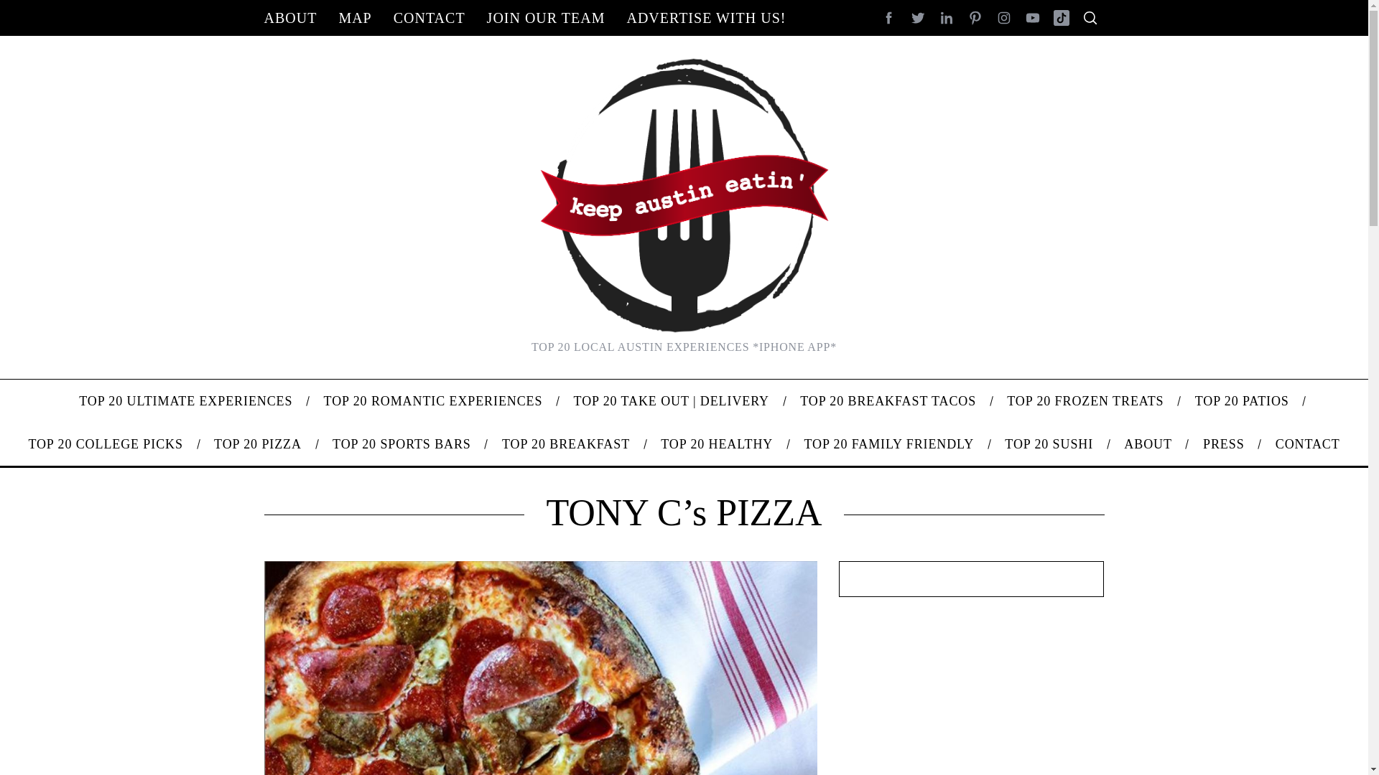  Describe the element at coordinates (566, 443) in the screenshot. I see `TOP 20 BREAKFAST` at that location.